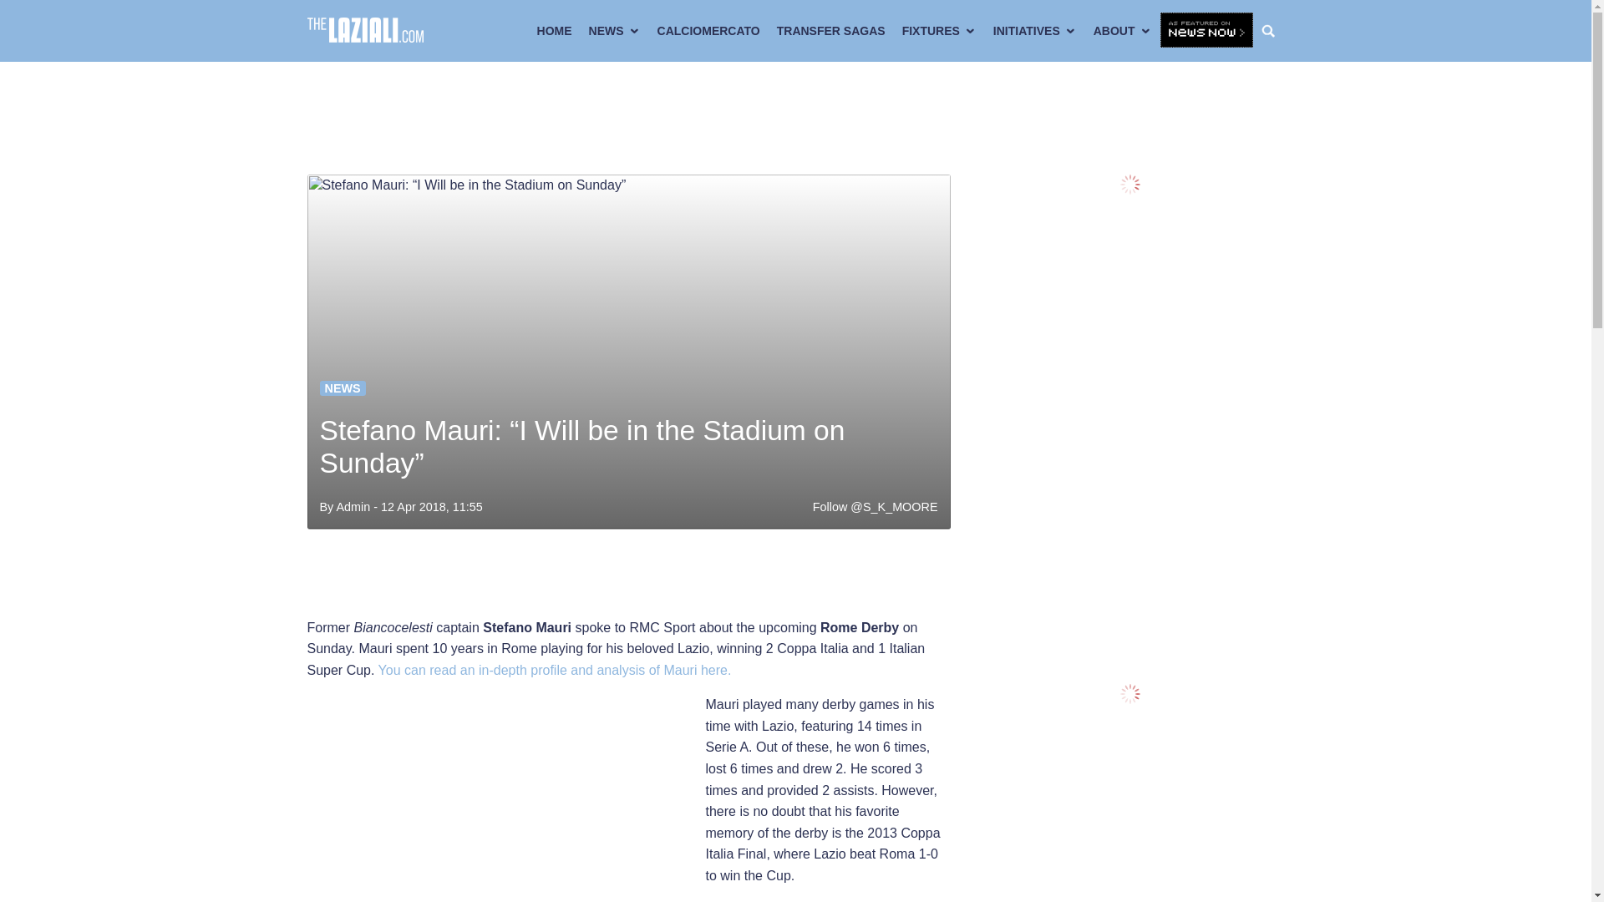 The height and width of the screenshot is (902, 1604). What do you see at coordinates (939, 31) in the screenshot?
I see `FIXTURES` at bounding box center [939, 31].